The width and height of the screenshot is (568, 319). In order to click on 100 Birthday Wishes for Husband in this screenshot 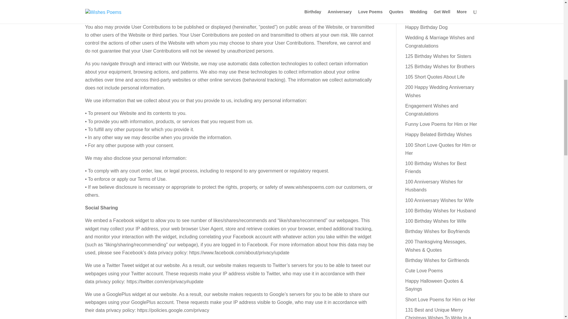, I will do `click(440, 211)`.